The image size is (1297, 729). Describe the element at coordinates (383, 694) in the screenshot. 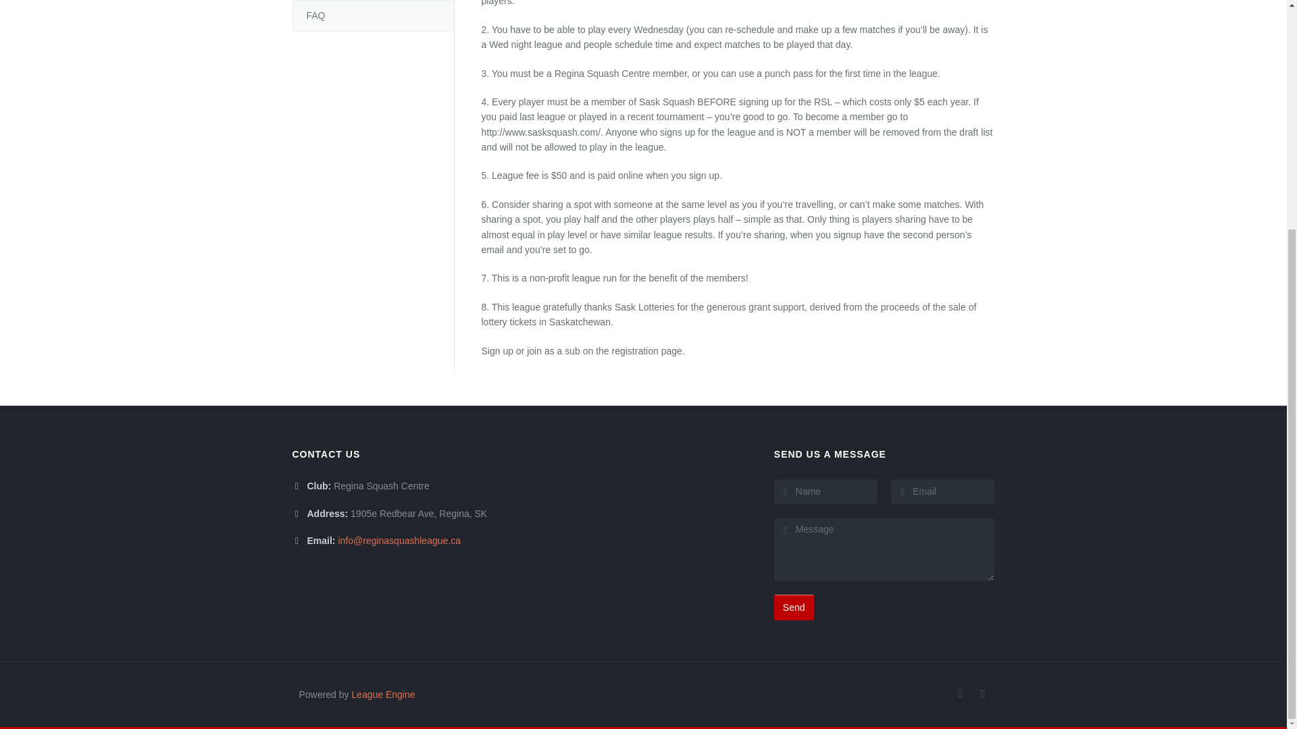

I see `League Engine` at that location.